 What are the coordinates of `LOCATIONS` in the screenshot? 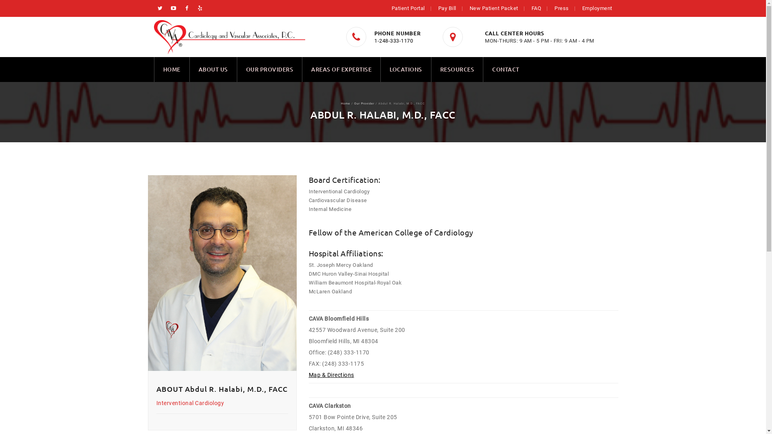 It's located at (406, 70).